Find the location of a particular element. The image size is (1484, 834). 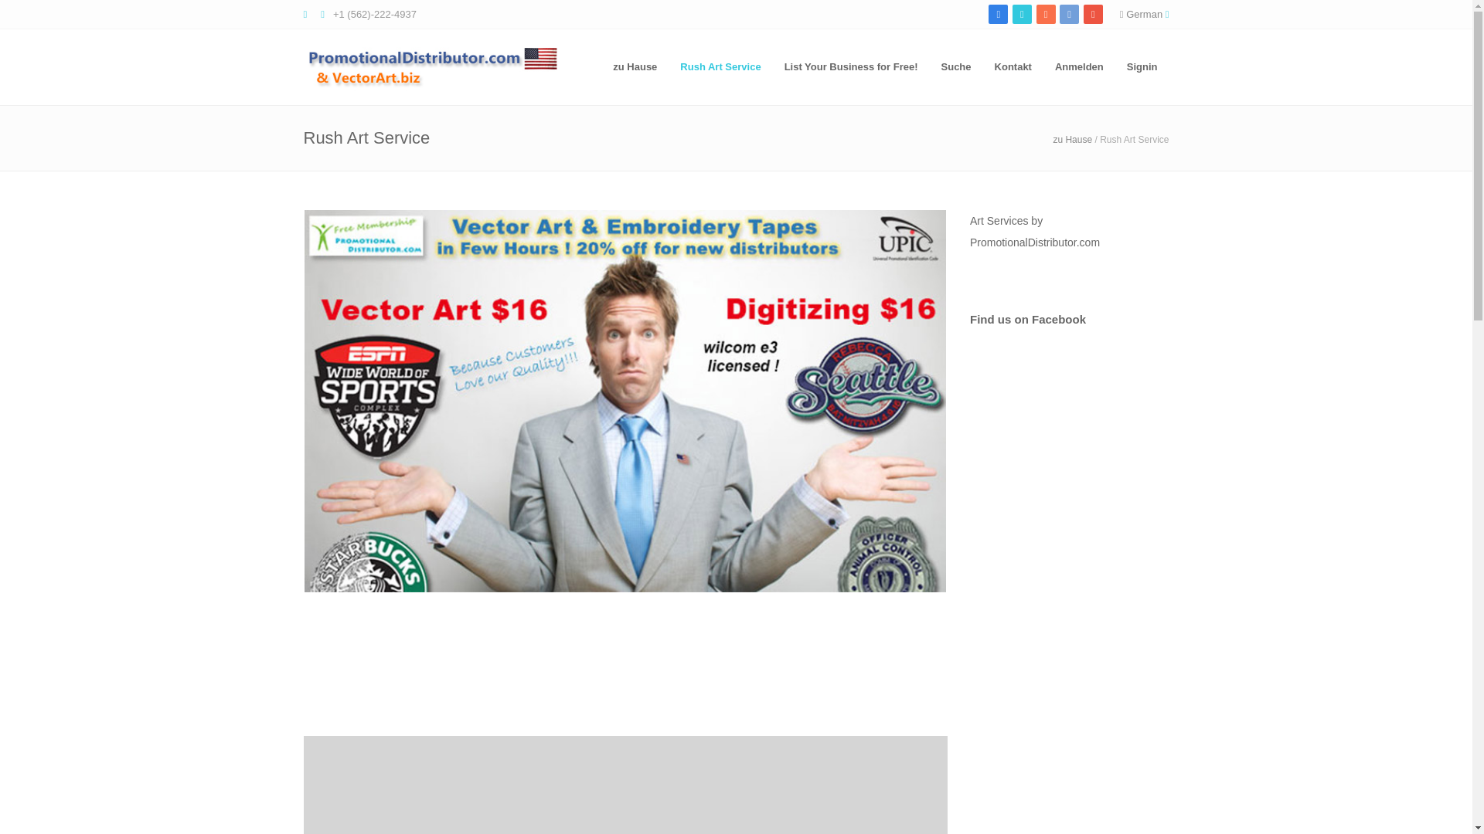

zu Hause is located at coordinates (1072, 139).